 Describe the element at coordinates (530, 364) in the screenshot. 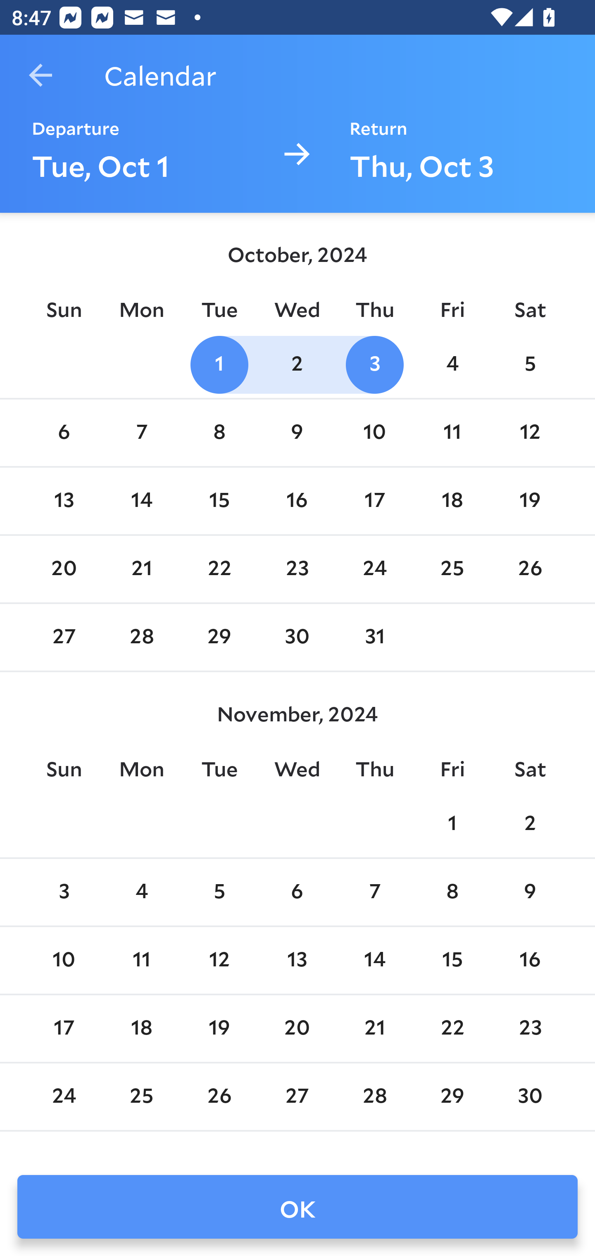

I see `5` at that location.